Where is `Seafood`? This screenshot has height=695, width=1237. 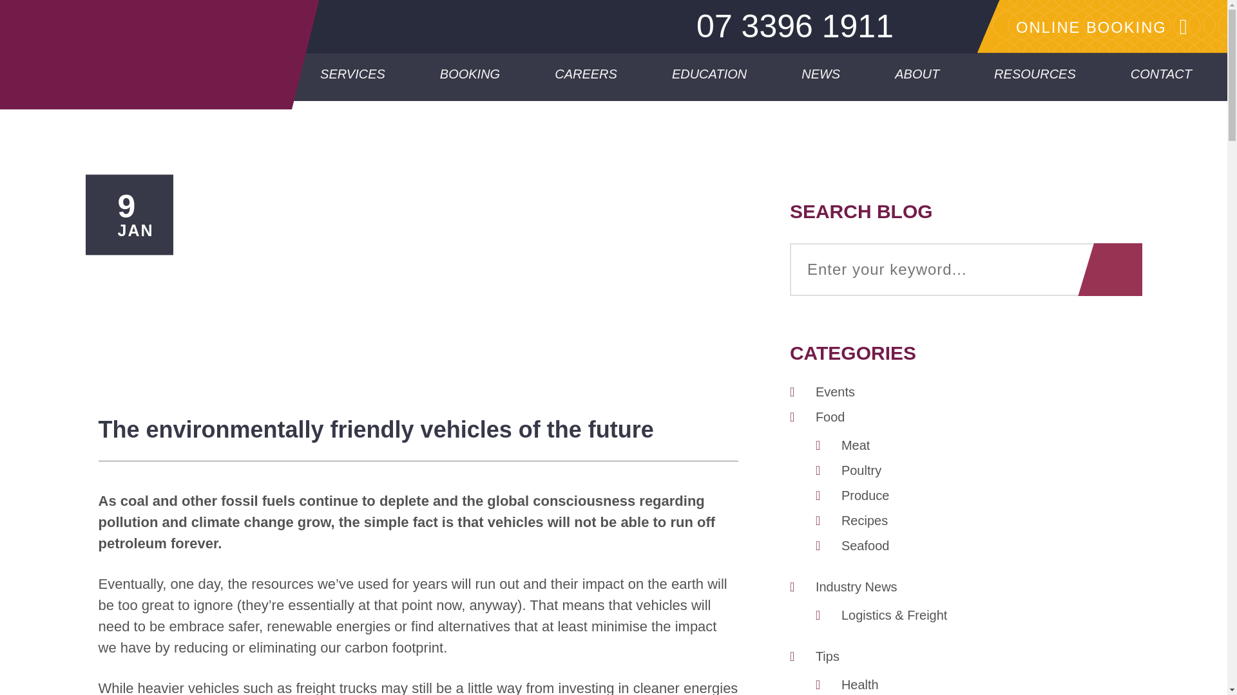 Seafood is located at coordinates (865, 546).